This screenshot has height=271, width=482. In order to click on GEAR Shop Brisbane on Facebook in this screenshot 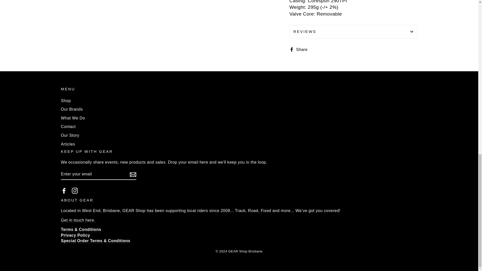, I will do `click(64, 191)`.